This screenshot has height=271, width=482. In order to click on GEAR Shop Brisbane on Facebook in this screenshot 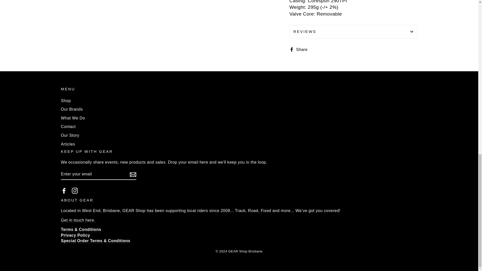, I will do `click(64, 191)`.